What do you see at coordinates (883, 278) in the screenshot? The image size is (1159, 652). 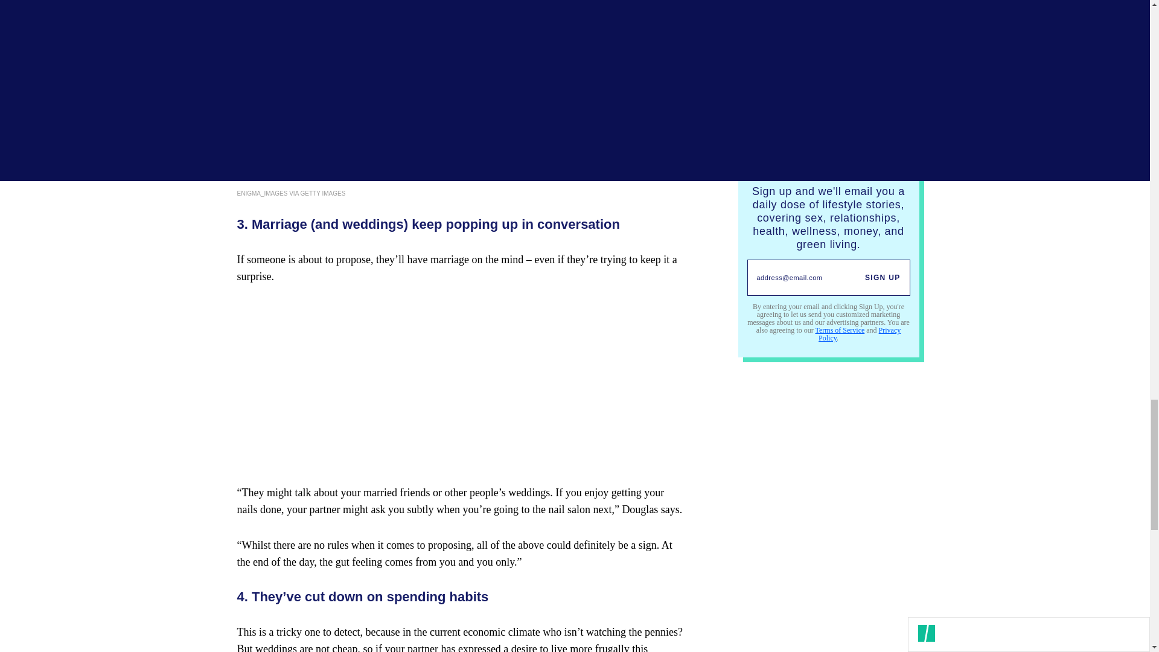 I see `SIGN UP` at bounding box center [883, 278].